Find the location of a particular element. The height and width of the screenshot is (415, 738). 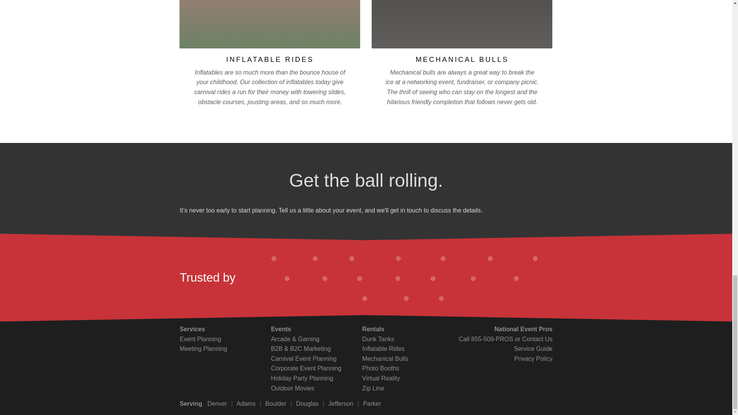

Event Planning is located at coordinates (200, 339).